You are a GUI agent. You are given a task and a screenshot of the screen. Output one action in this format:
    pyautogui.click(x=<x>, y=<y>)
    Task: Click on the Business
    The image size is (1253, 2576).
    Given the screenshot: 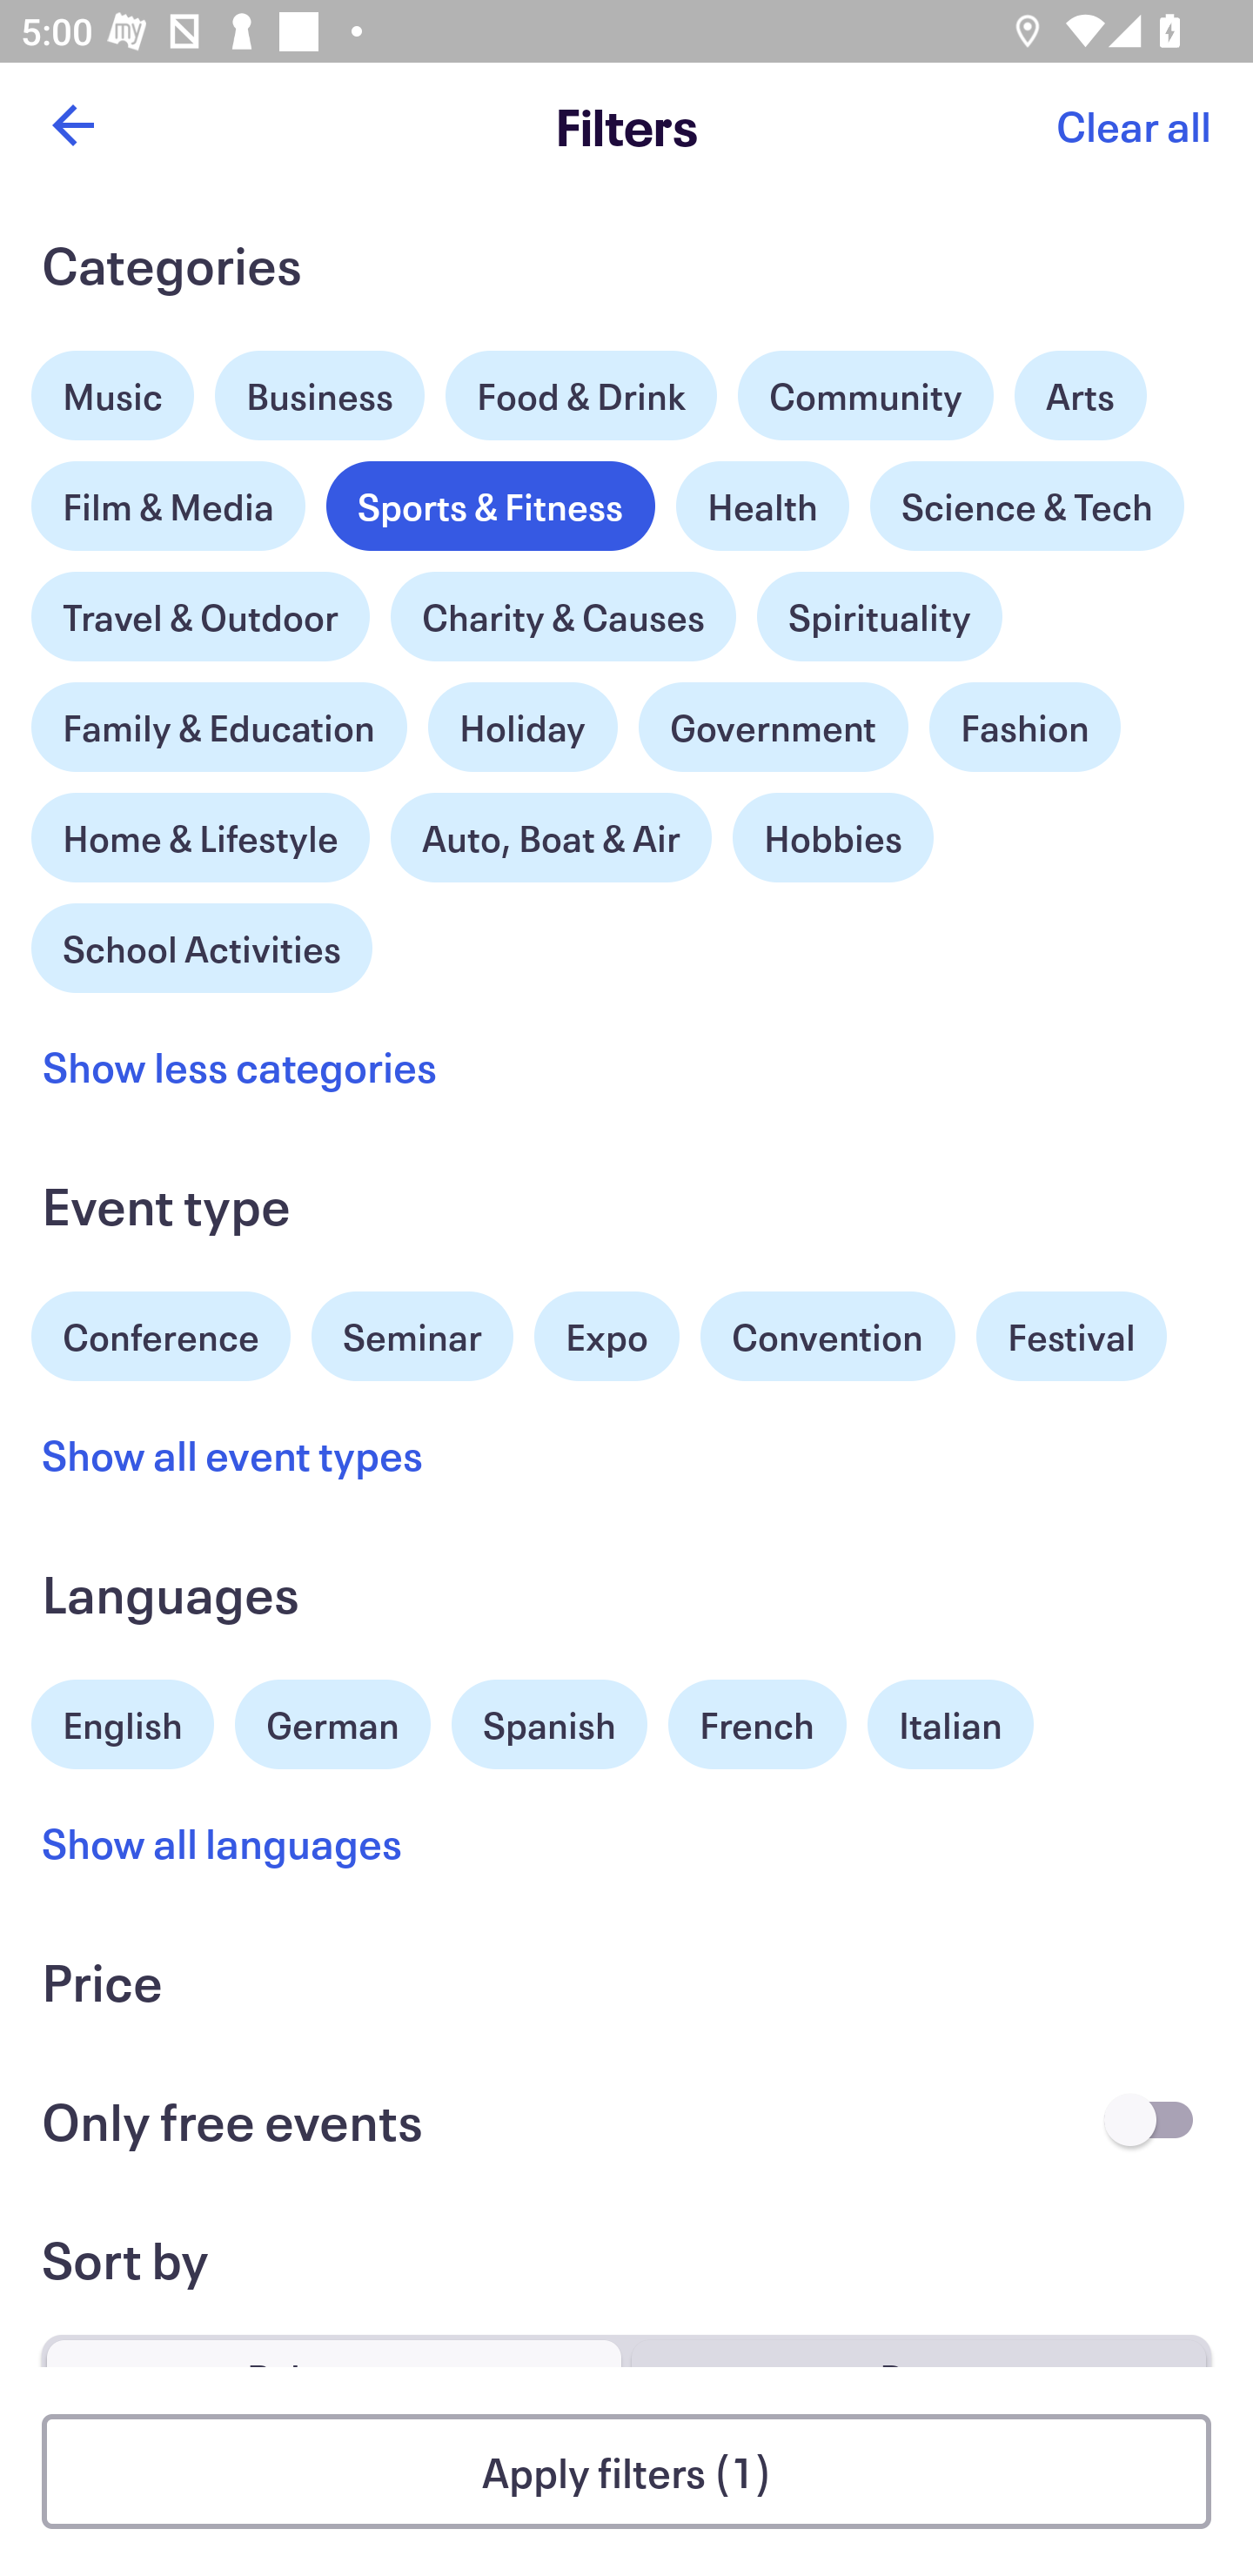 What is the action you would take?
    pyautogui.click(x=320, y=395)
    